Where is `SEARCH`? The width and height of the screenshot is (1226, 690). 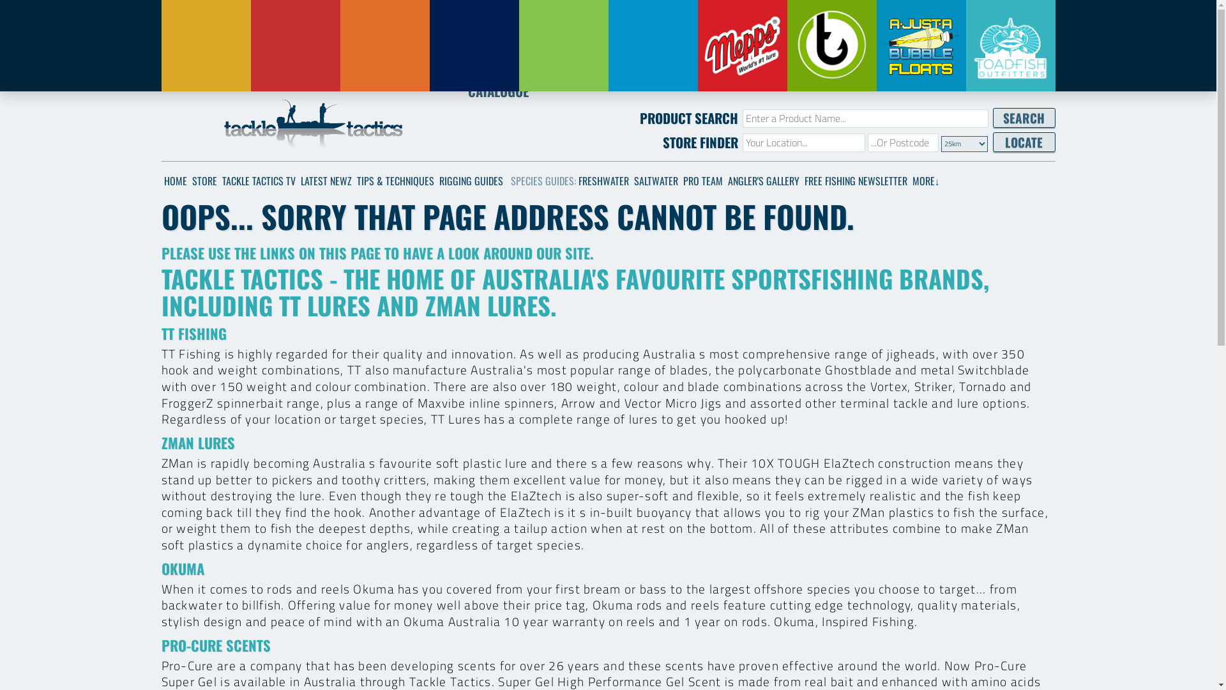
SEARCH is located at coordinates (1024, 118).